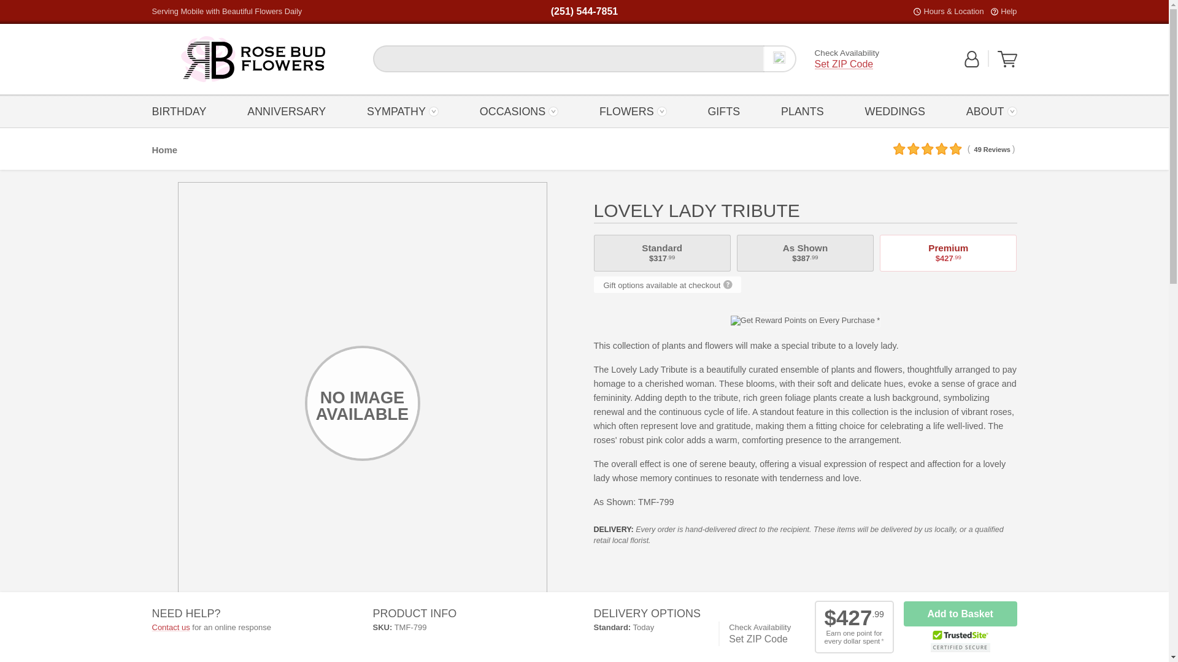 The height and width of the screenshot is (662, 1178). I want to click on ANNIVERSARY, so click(779, 59).